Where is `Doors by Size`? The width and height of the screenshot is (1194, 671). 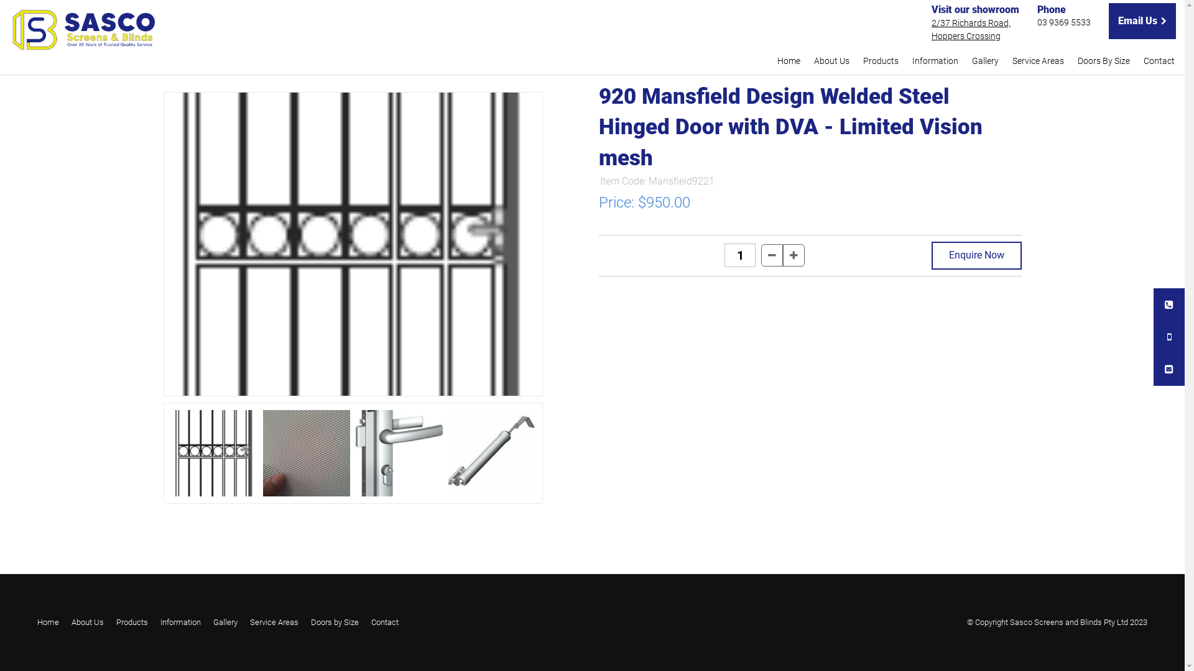 Doors by Size is located at coordinates (335, 623).